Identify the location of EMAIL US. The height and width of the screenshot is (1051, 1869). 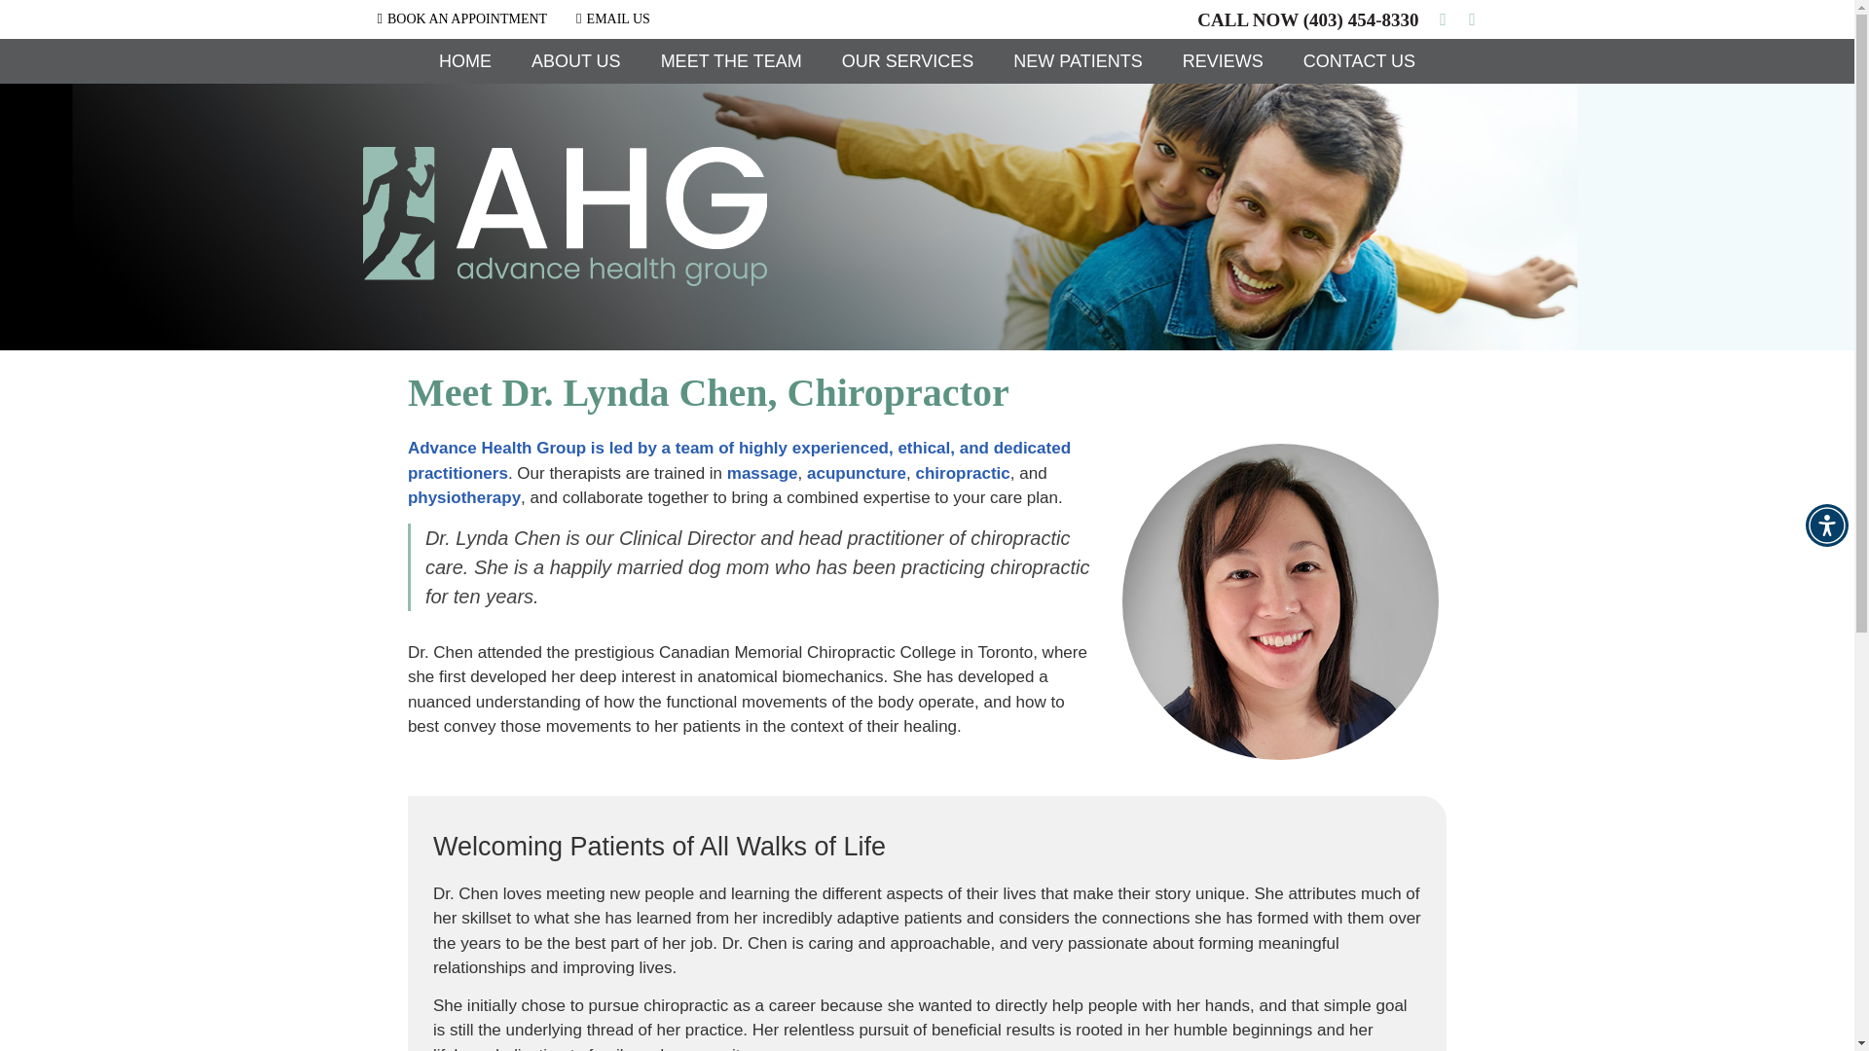
(612, 18).